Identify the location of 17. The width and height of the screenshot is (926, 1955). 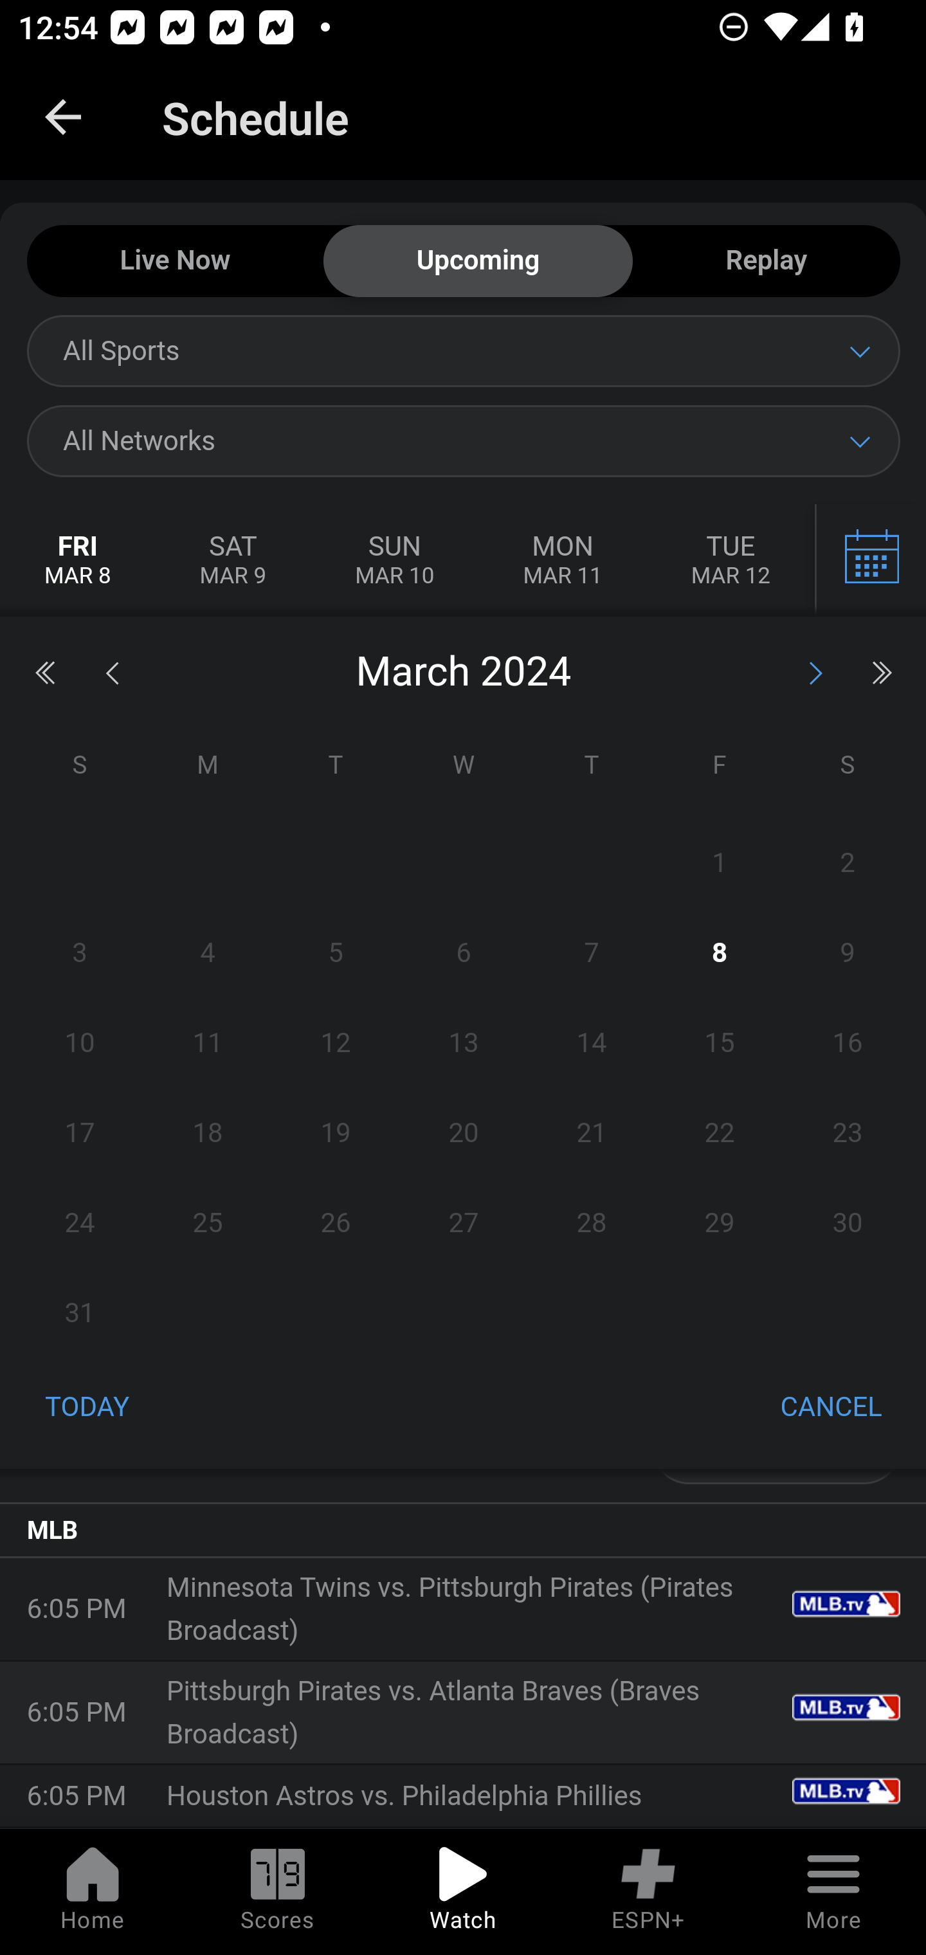
(80, 1132).